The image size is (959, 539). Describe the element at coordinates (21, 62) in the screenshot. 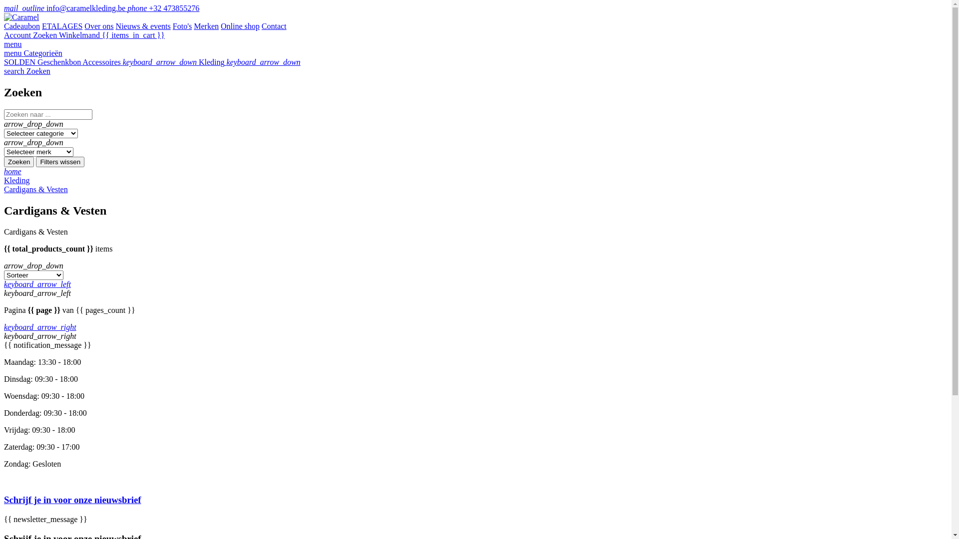

I see `SOLDEN` at that location.